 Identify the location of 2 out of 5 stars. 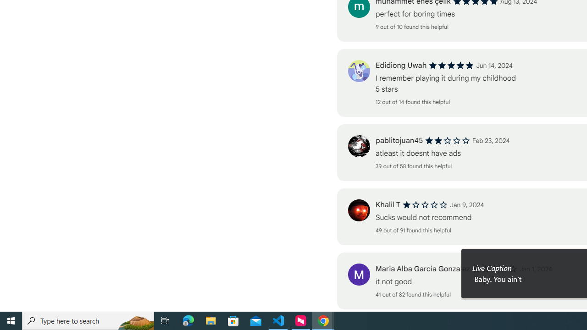
(448, 140).